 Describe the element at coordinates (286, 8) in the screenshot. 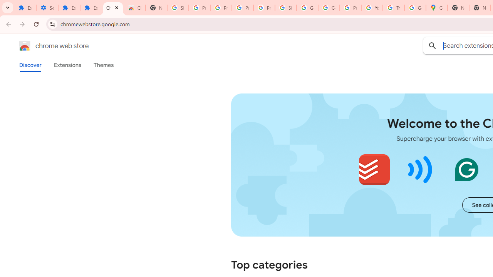

I see `Sign in - Google Accounts` at that location.